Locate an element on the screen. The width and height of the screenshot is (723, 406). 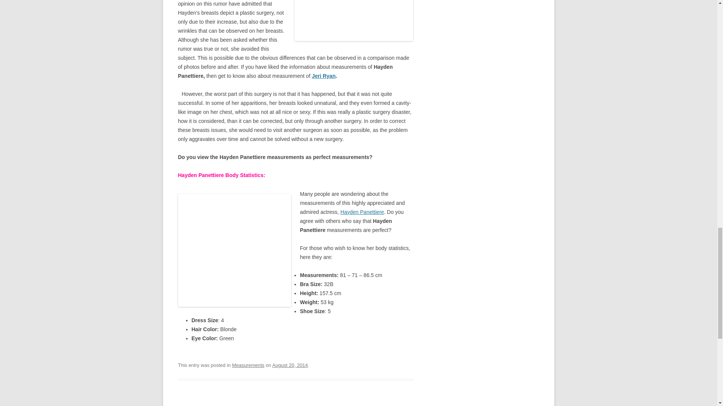
8:31 pm is located at coordinates (290, 365).